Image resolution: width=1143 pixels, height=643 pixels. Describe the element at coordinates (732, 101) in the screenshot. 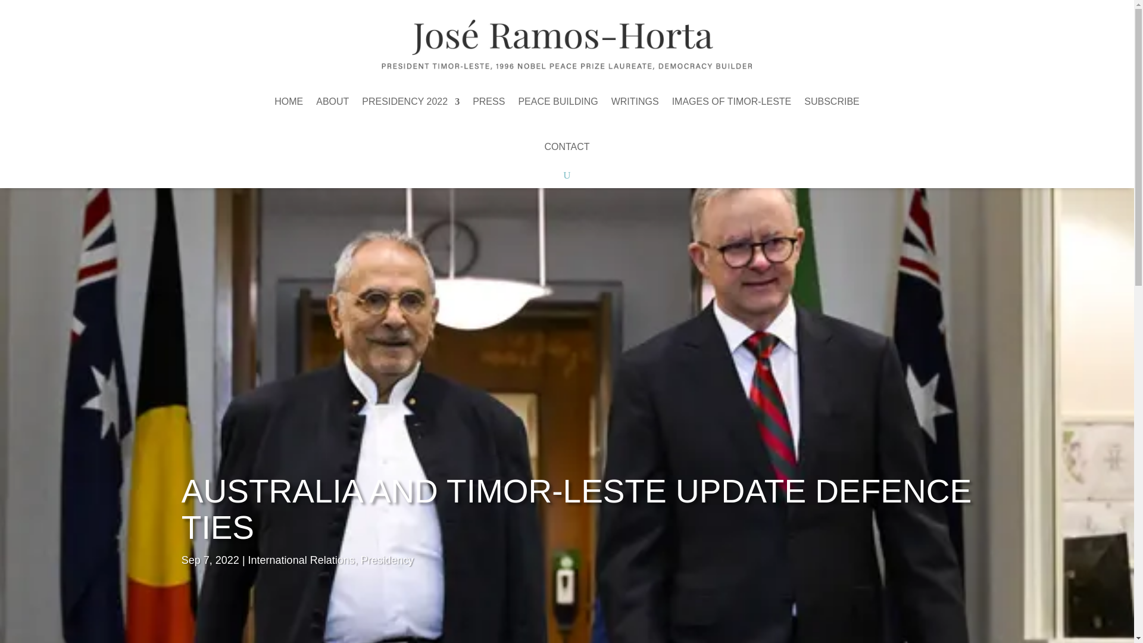

I see `IMAGES OF TIMOR-LESTE` at that location.